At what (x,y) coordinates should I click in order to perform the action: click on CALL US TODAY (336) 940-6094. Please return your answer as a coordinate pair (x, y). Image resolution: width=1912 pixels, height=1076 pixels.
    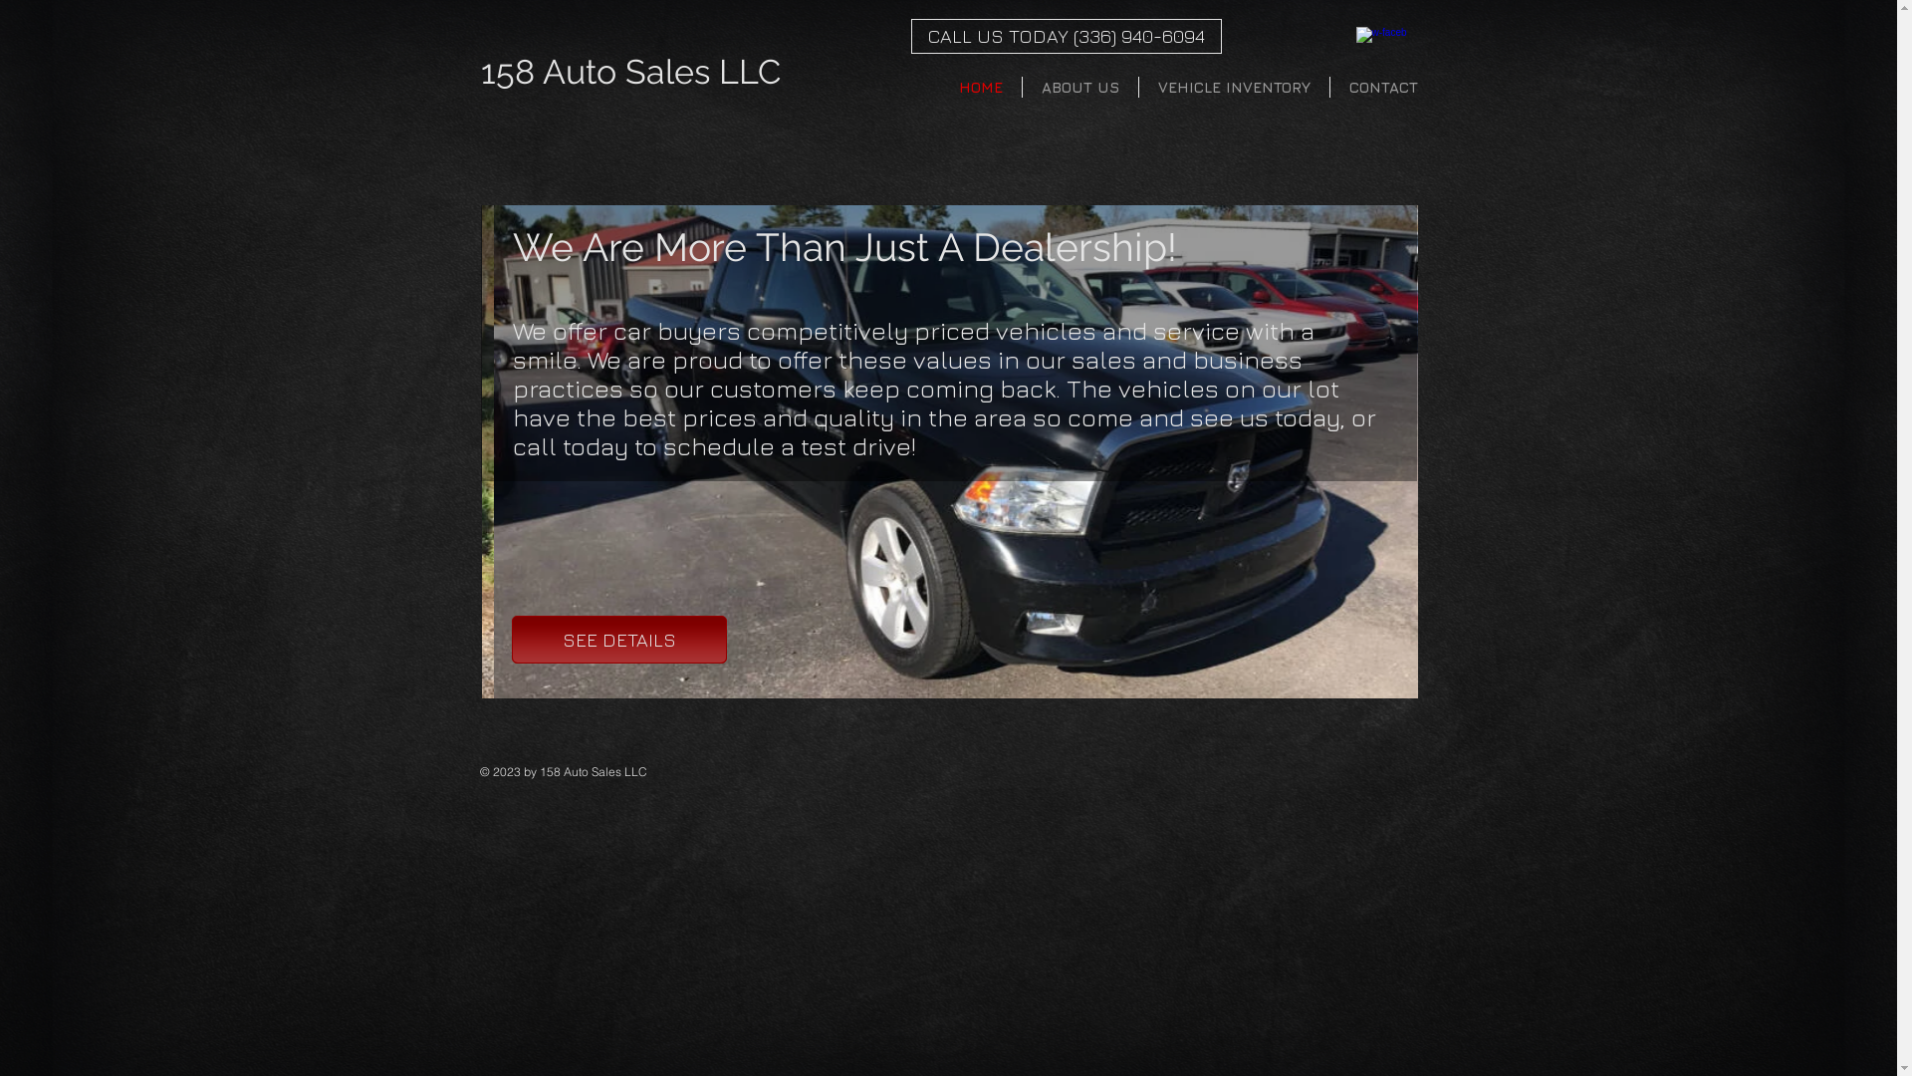
    Looking at the image, I should click on (1066, 36).